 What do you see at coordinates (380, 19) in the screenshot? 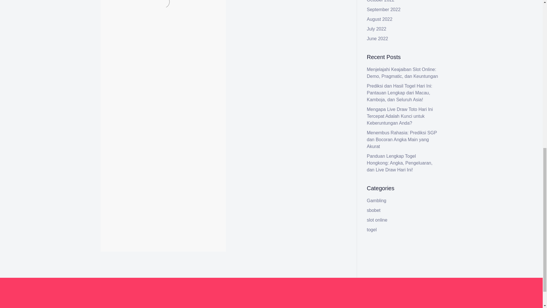
I see `August 2022` at bounding box center [380, 19].